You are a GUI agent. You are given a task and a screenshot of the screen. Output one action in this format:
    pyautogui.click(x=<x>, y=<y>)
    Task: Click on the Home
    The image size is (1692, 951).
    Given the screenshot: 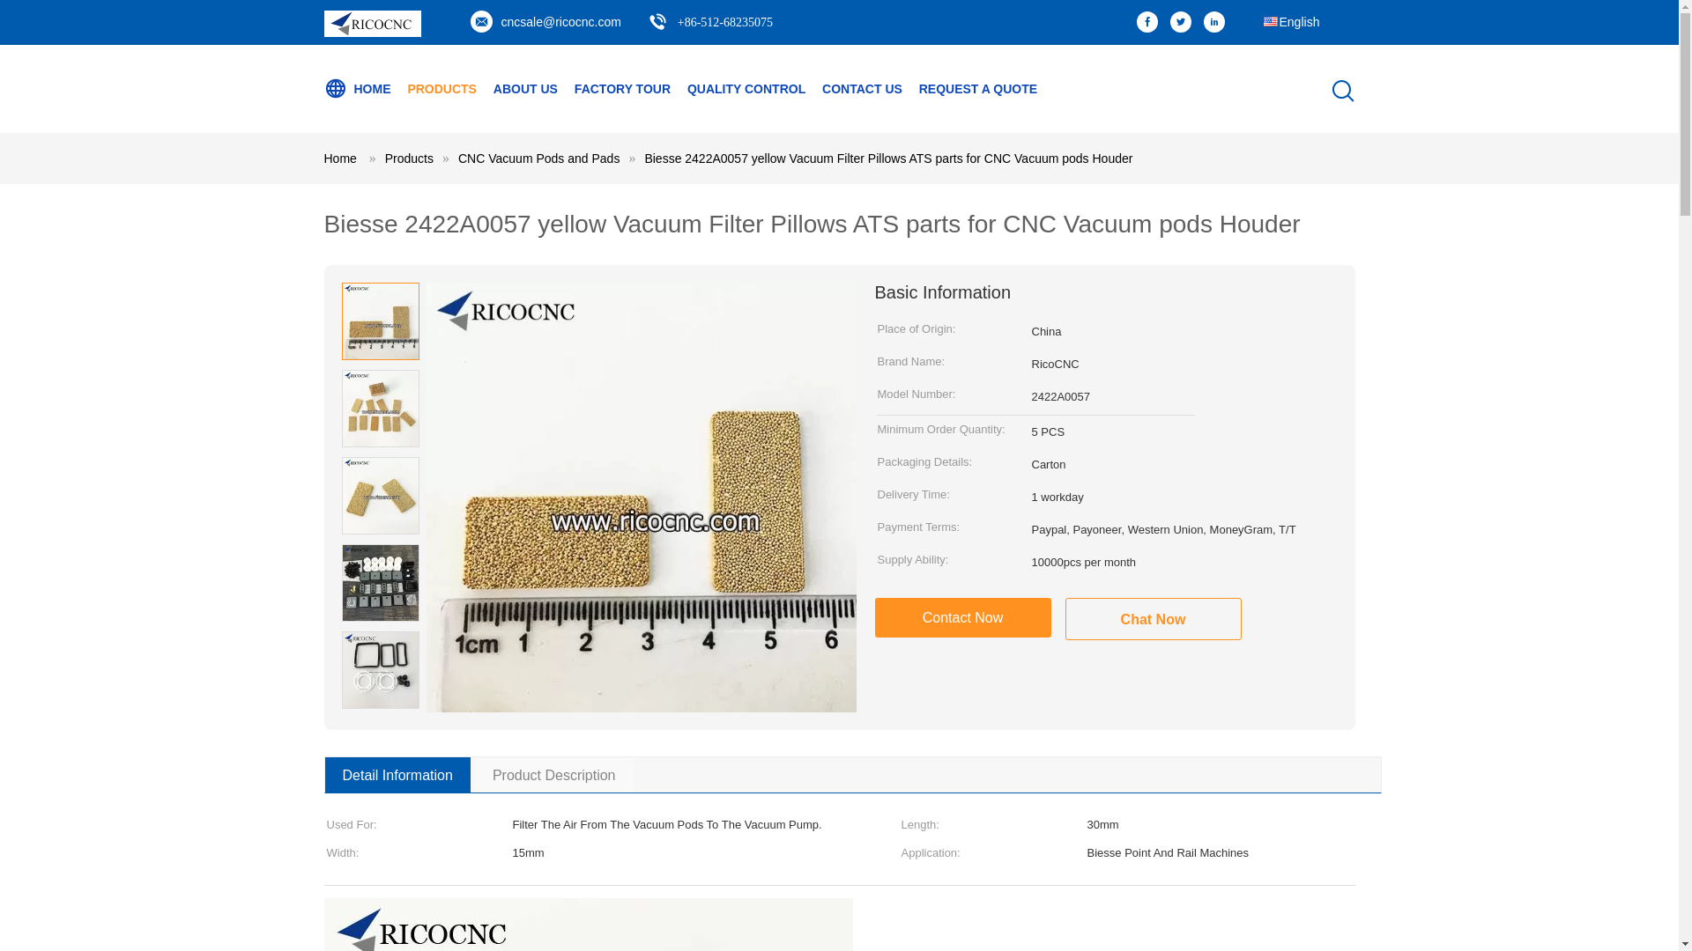 What is the action you would take?
    pyautogui.click(x=340, y=158)
    